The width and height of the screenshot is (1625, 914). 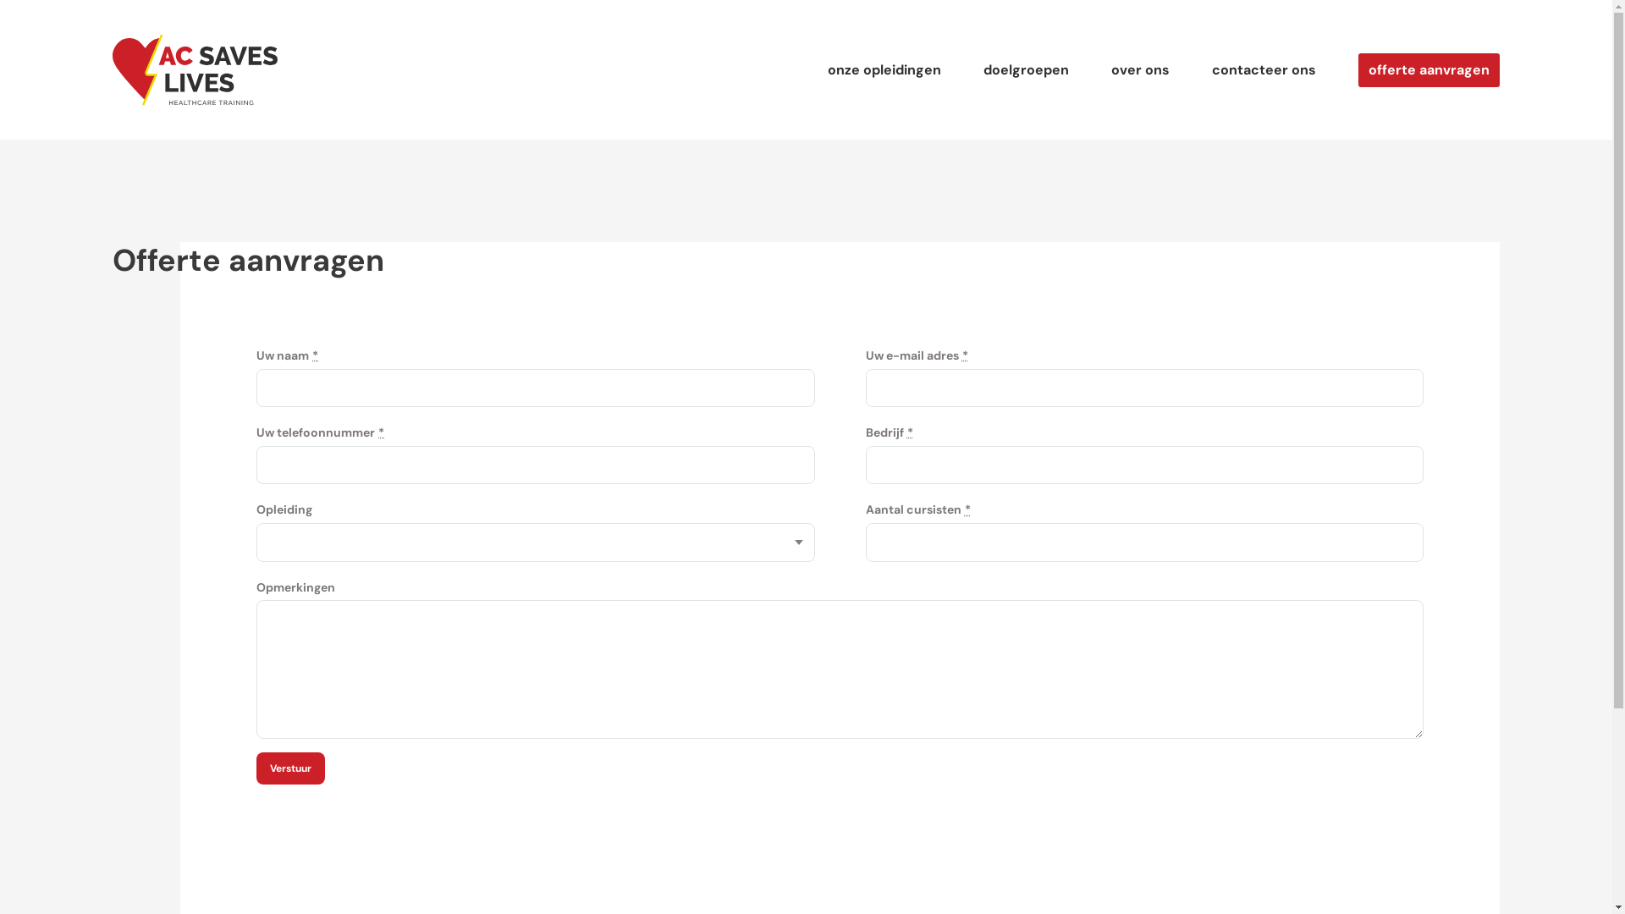 What do you see at coordinates (1141, 69) in the screenshot?
I see `over ons` at bounding box center [1141, 69].